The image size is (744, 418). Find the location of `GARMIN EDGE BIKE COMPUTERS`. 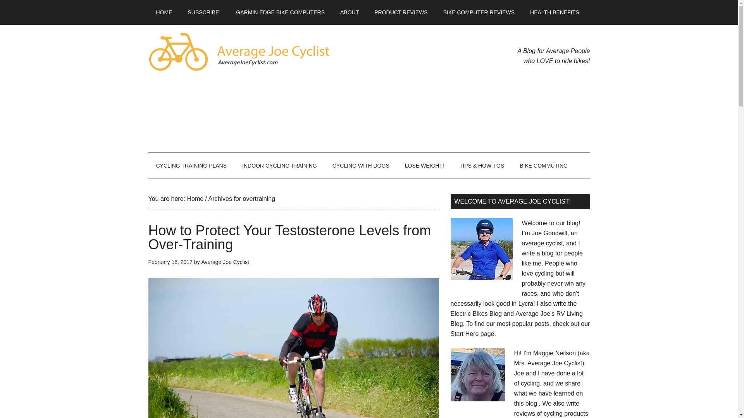

GARMIN EDGE BIKE COMPUTERS is located at coordinates (281, 12).